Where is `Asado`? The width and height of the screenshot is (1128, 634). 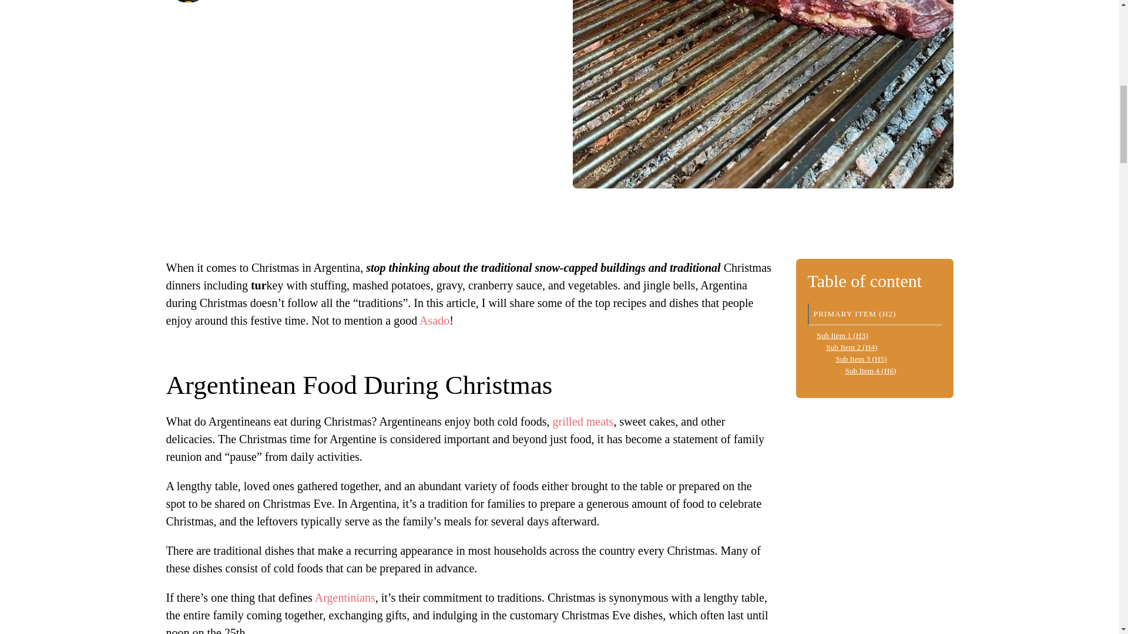 Asado is located at coordinates (434, 321).